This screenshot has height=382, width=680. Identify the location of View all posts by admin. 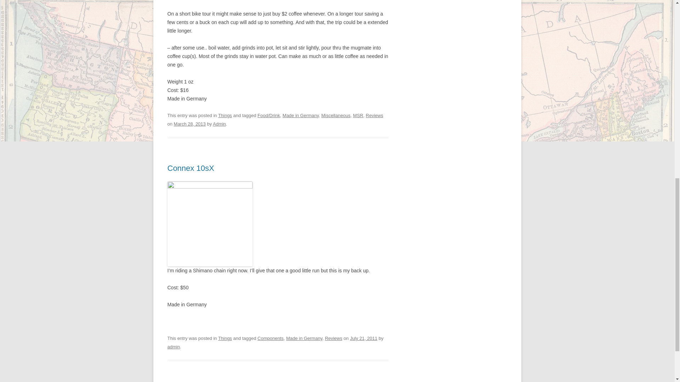
(173, 347).